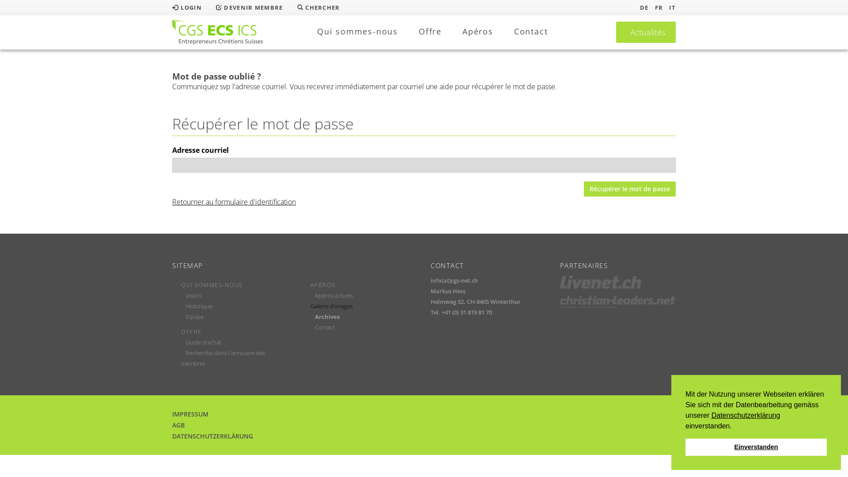  What do you see at coordinates (319, 8) in the screenshot?
I see `CHERCHER` at bounding box center [319, 8].